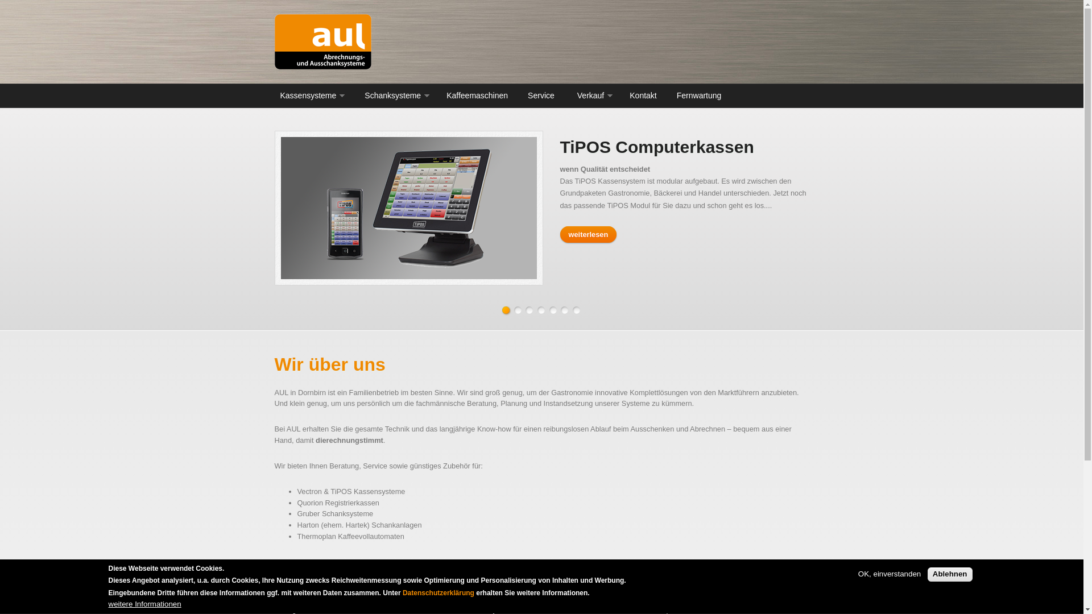 This screenshot has width=1092, height=614. I want to click on Direkt zum Inhalt, so click(27, 0).